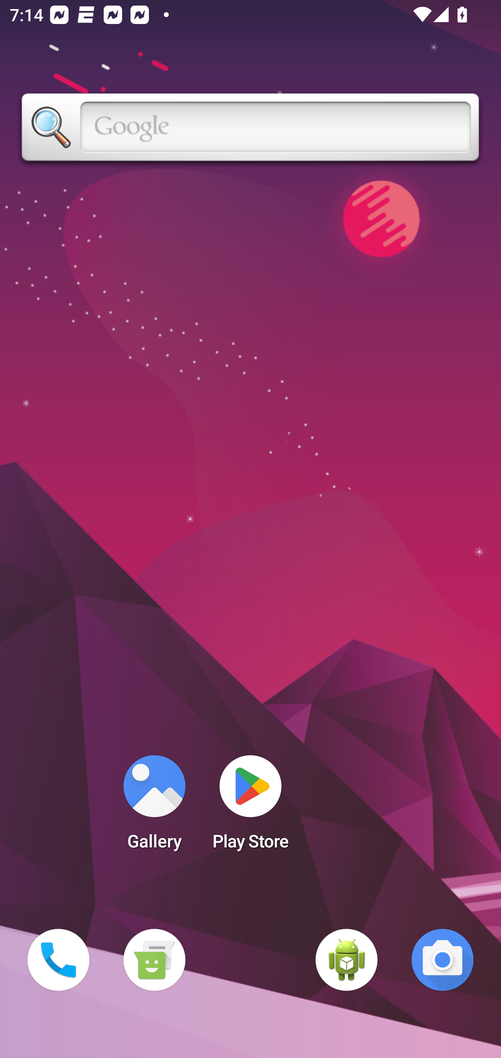 The height and width of the screenshot is (1058, 501). I want to click on Camera, so click(443, 960).